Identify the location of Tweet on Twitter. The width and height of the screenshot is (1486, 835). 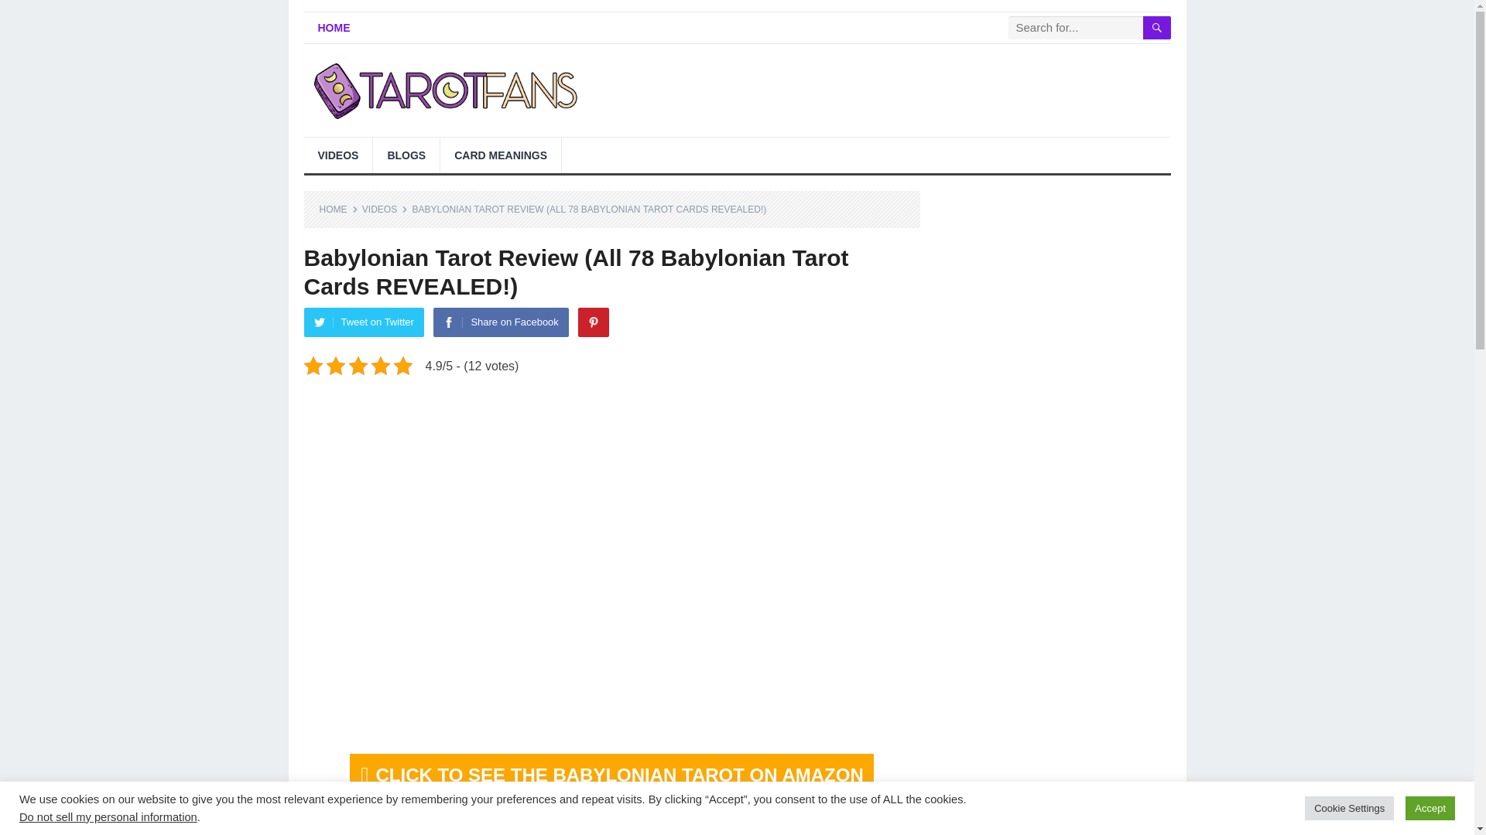
(363, 322).